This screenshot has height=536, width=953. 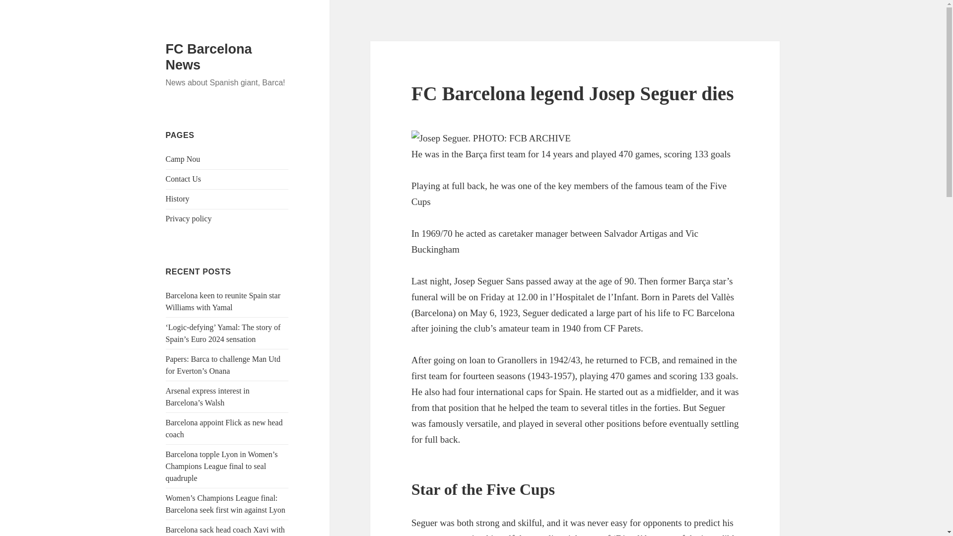 What do you see at coordinates (224, 429) in the screenshot?
I see `Barcelona appoint Flick as new head coach` at bounding box center [224, 429].